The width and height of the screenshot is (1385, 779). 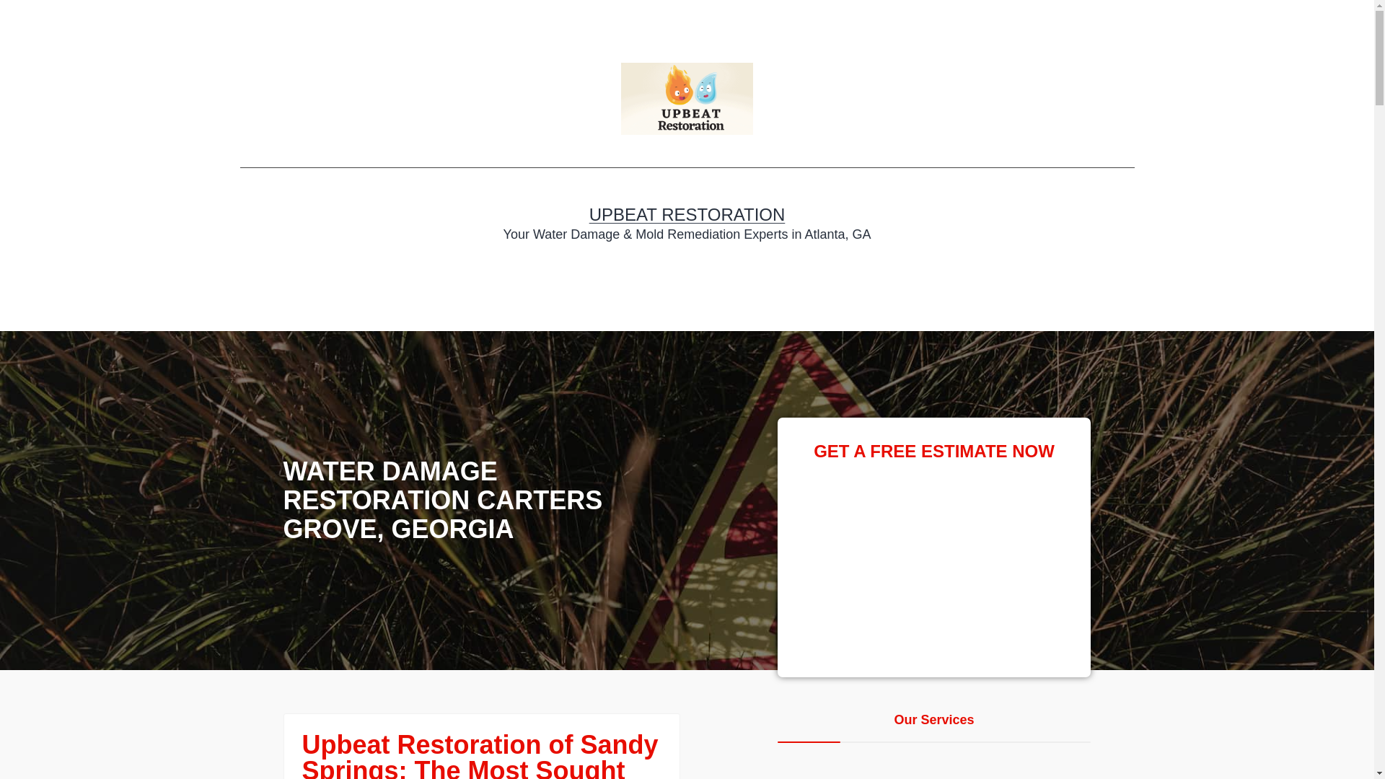 I want to click on UPBEAT RESTORATION, so click(x=687, y=215).